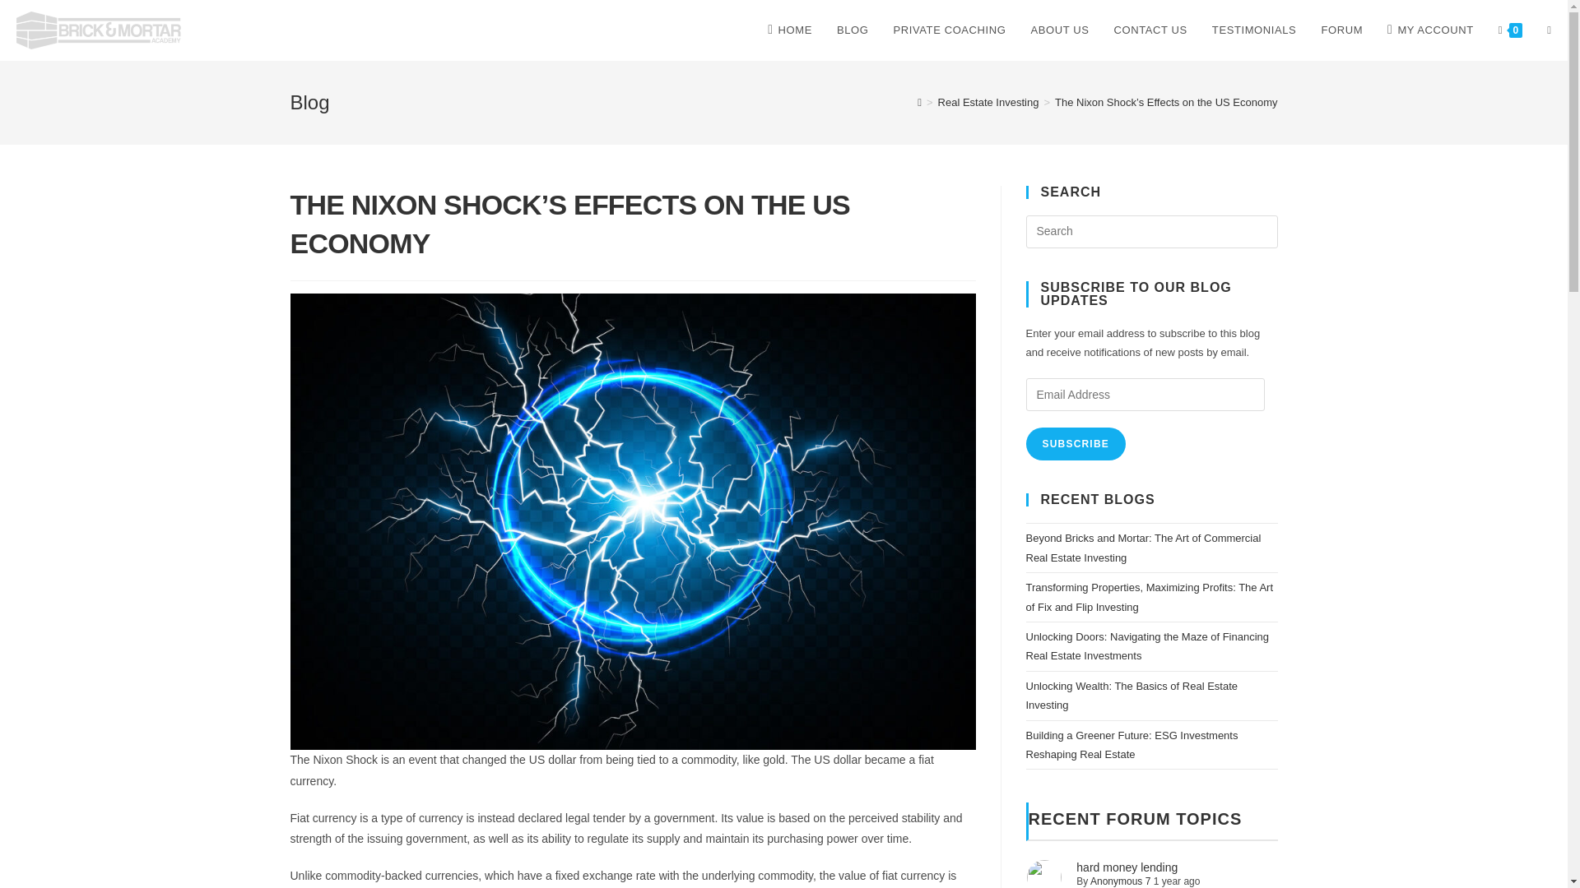 This screenshot has width=1580, height=888. What do you see at coordinates (1119, 881) in the screenshot?
I see `Anonymous 7` at bounding box center [1119, 881].